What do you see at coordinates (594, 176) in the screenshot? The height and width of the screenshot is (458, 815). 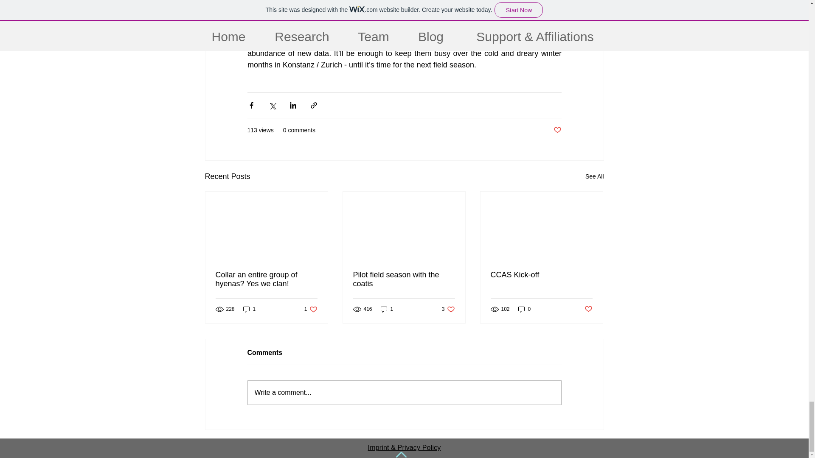 I see `CCAS Kick-off` at bounding box center [594, 176].